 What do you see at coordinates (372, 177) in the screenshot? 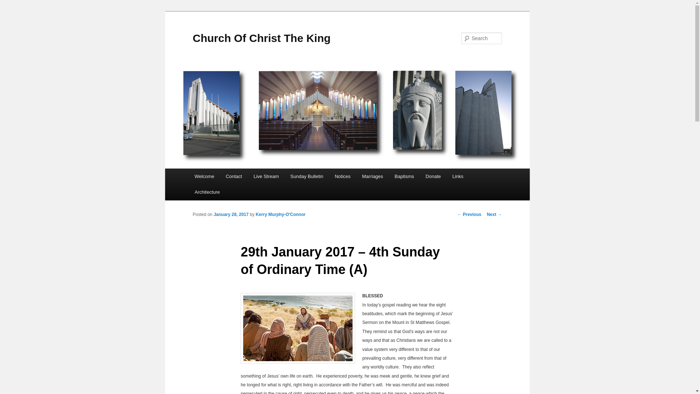
I see `Marriages` at bounding box center [372, 177].